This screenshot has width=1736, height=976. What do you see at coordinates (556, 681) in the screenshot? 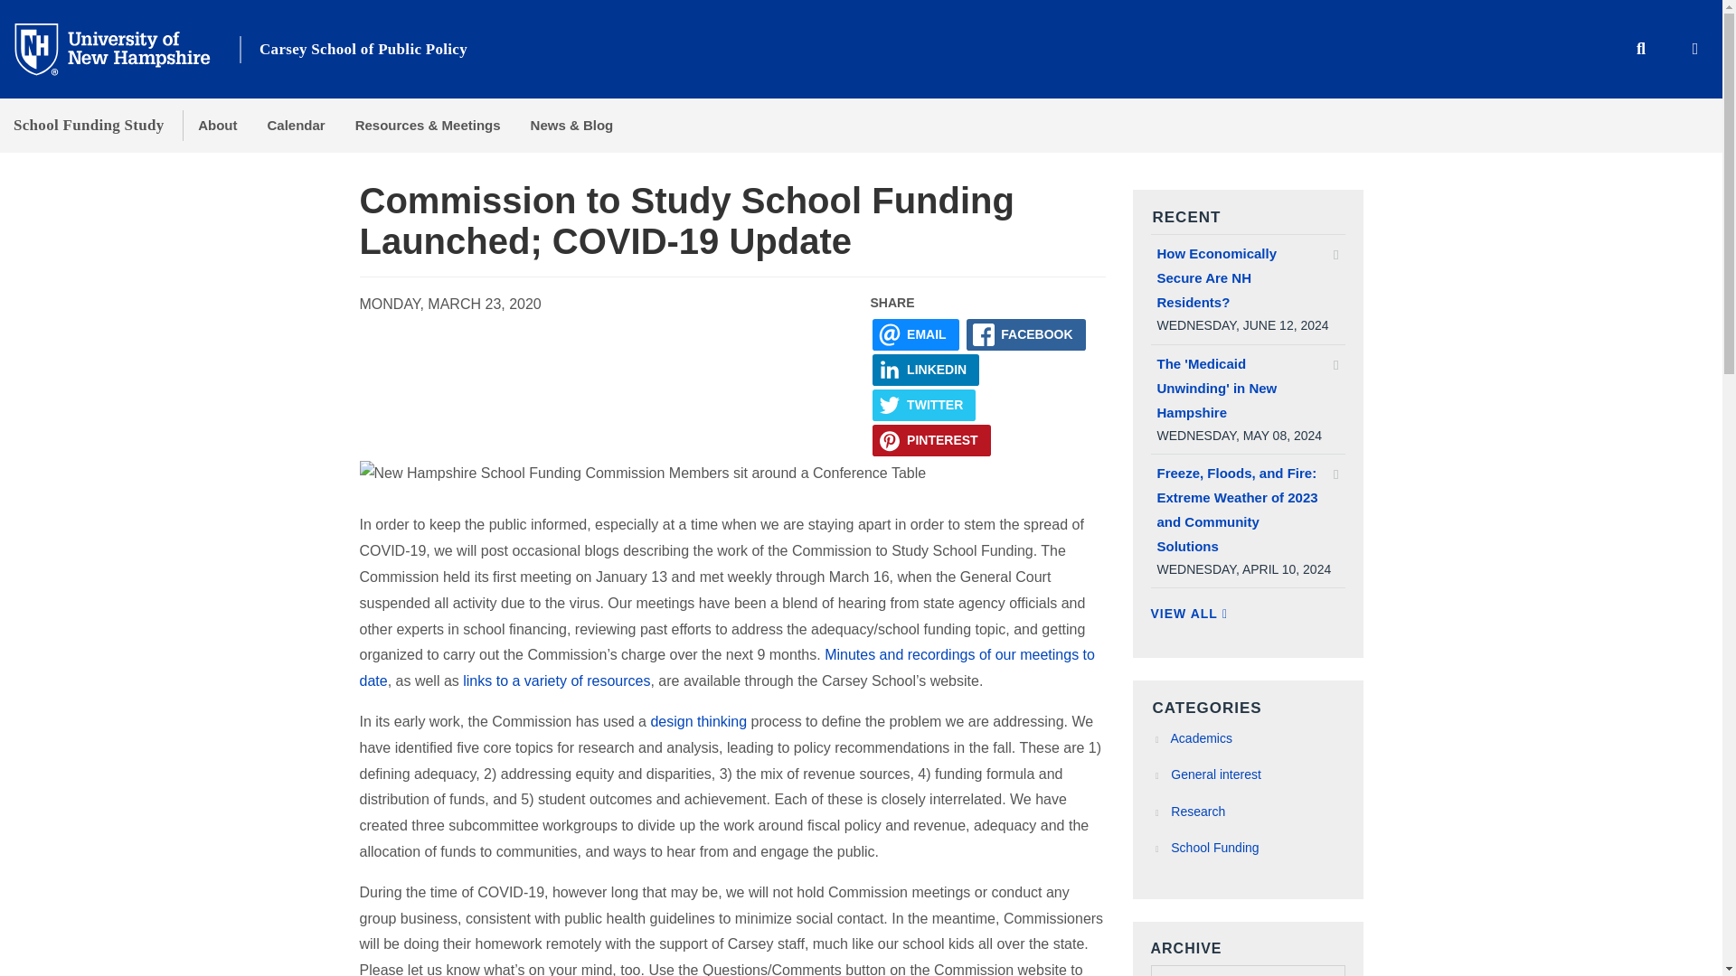
I see `links to a variety of resources` at bounding box center [556, 681].